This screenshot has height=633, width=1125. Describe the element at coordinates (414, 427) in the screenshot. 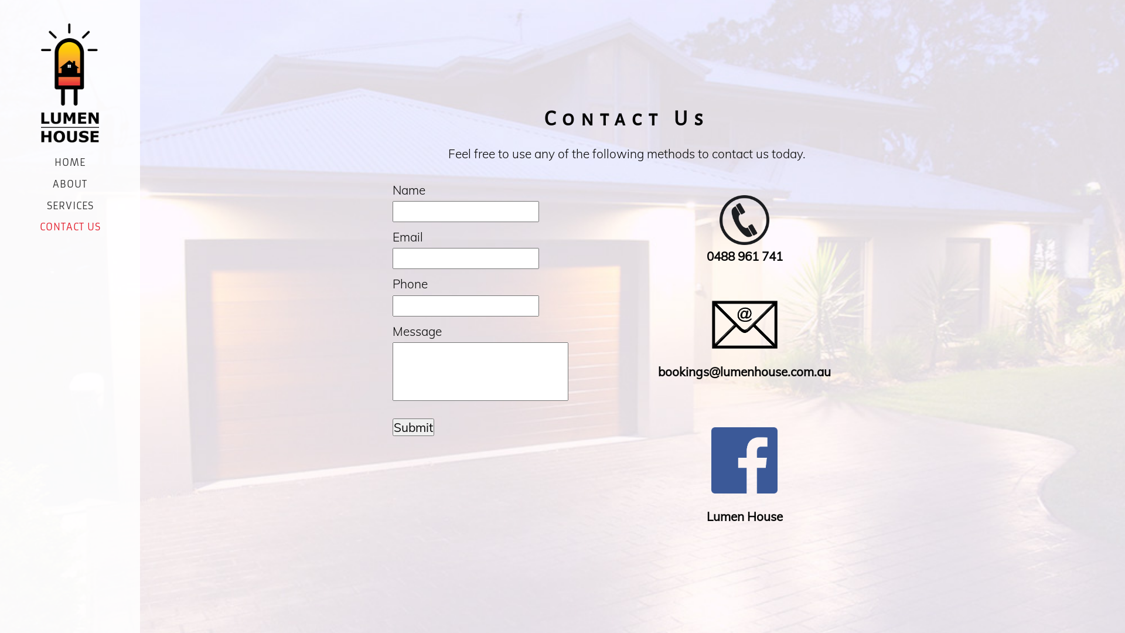

I see `Submit` at that location.